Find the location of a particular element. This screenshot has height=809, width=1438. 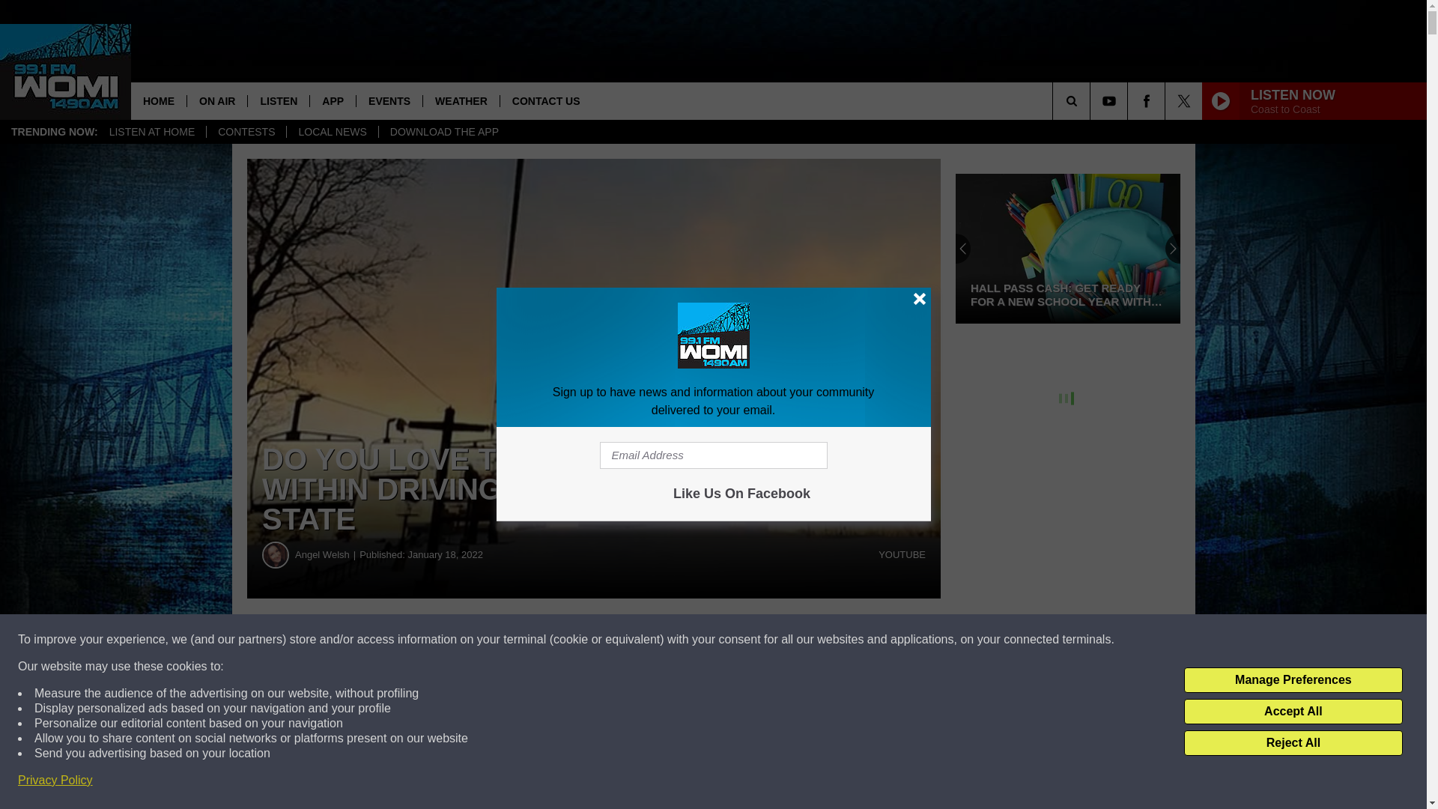

APP is located at coordinates (332, 100).